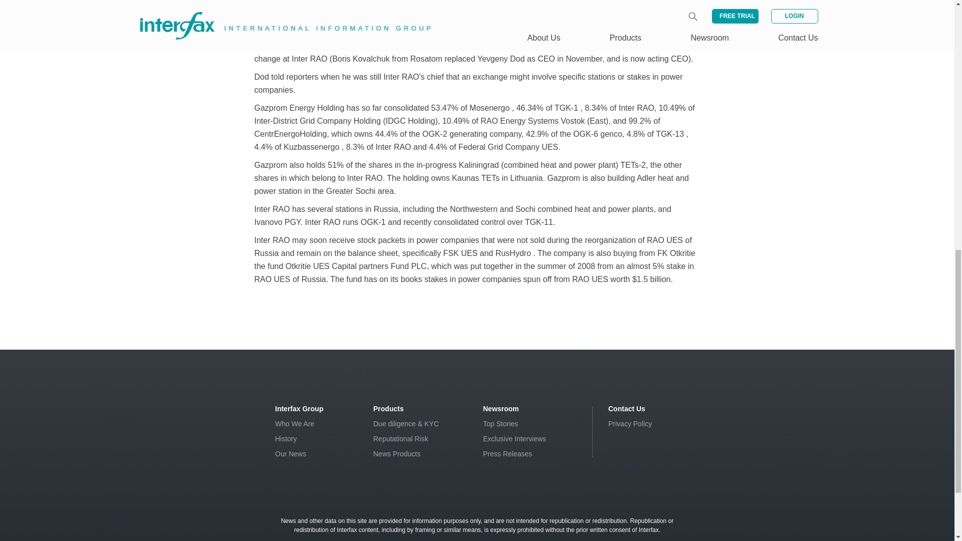  Describe the element at coordinates (295, 424) in the screenshot. I see `Who We Are` at that location.